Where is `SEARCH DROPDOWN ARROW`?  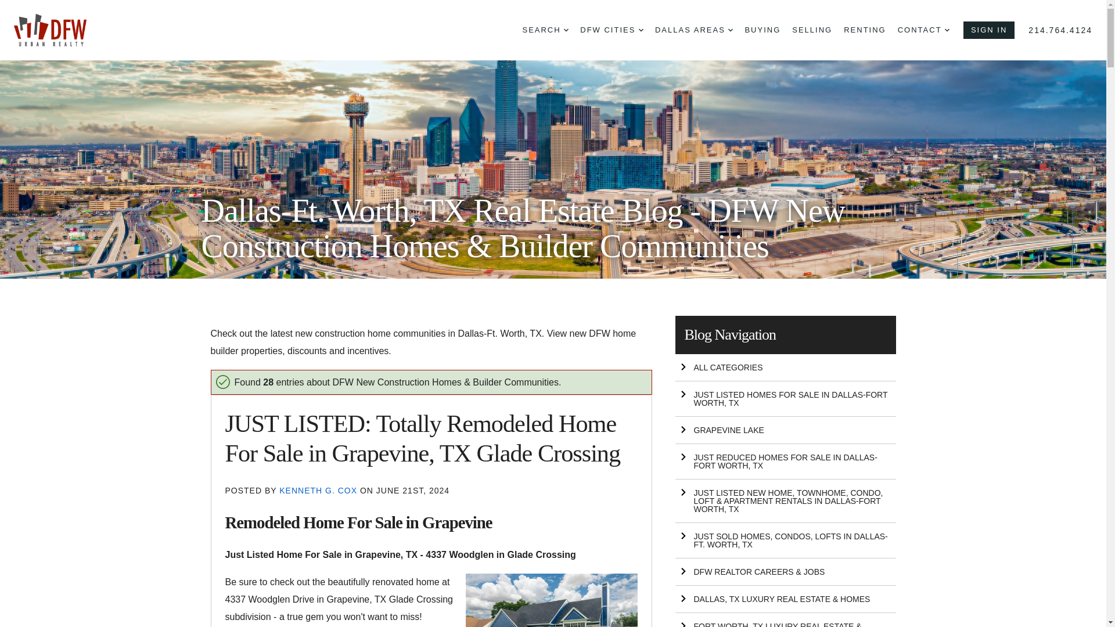
SEARCH DROPDOWN ARROW is located at coordinates (545, 30).